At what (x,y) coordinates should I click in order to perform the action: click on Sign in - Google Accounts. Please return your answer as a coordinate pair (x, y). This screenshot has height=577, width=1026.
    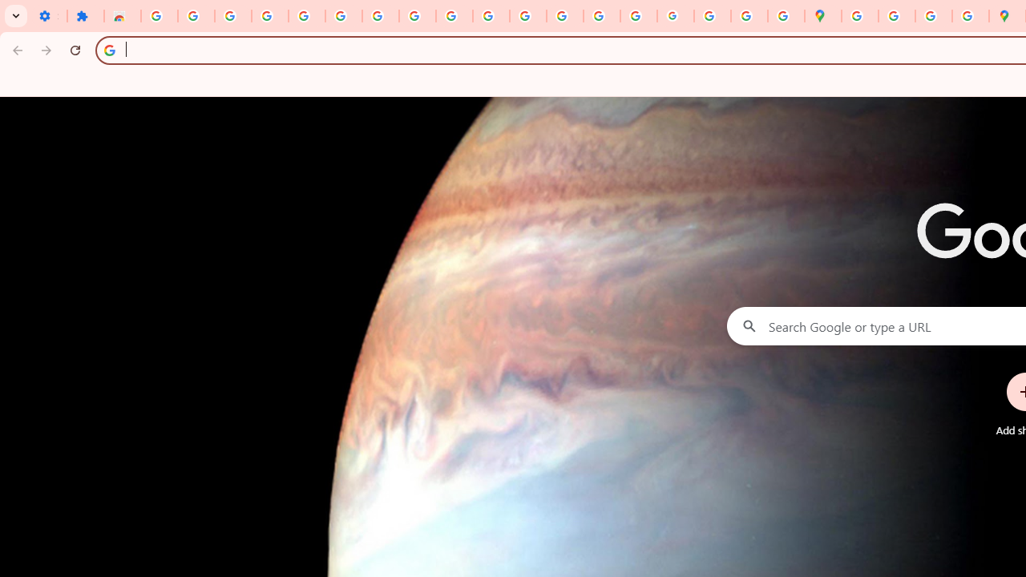
    Looking at the image, I should click on (343, 16).